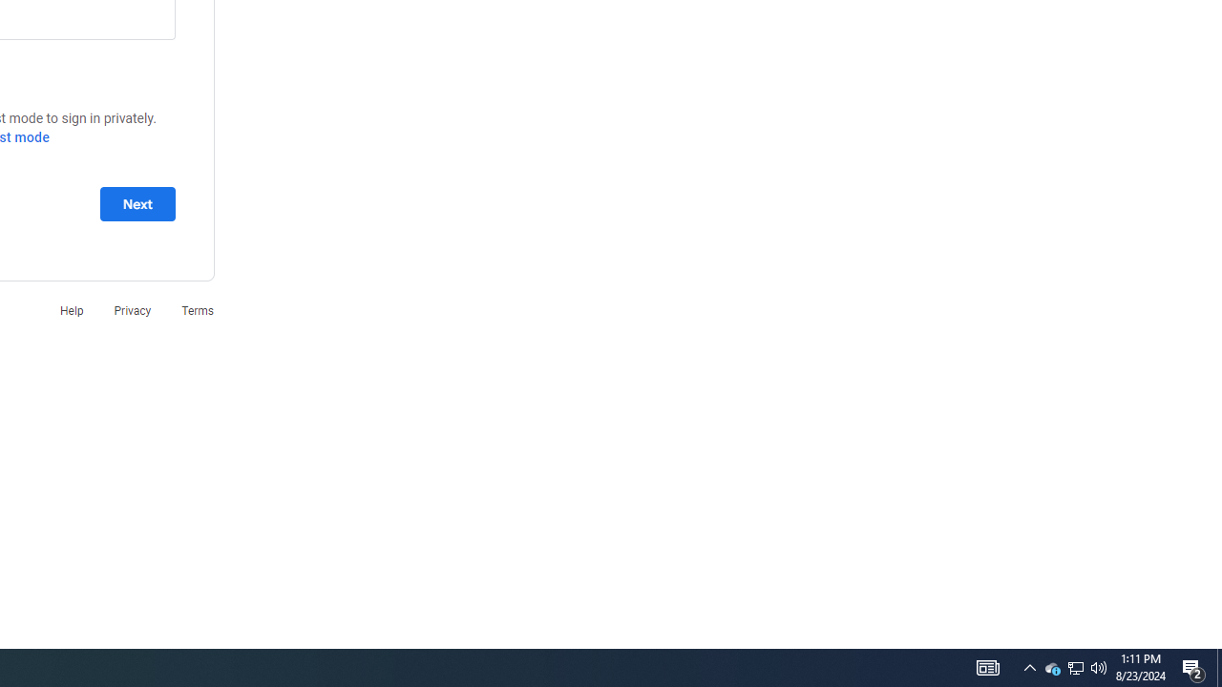 This screenshot has height=687, width=1222. Describe the element at coordinates (198, 309) in the screenshot. I see `Terms` at that location.